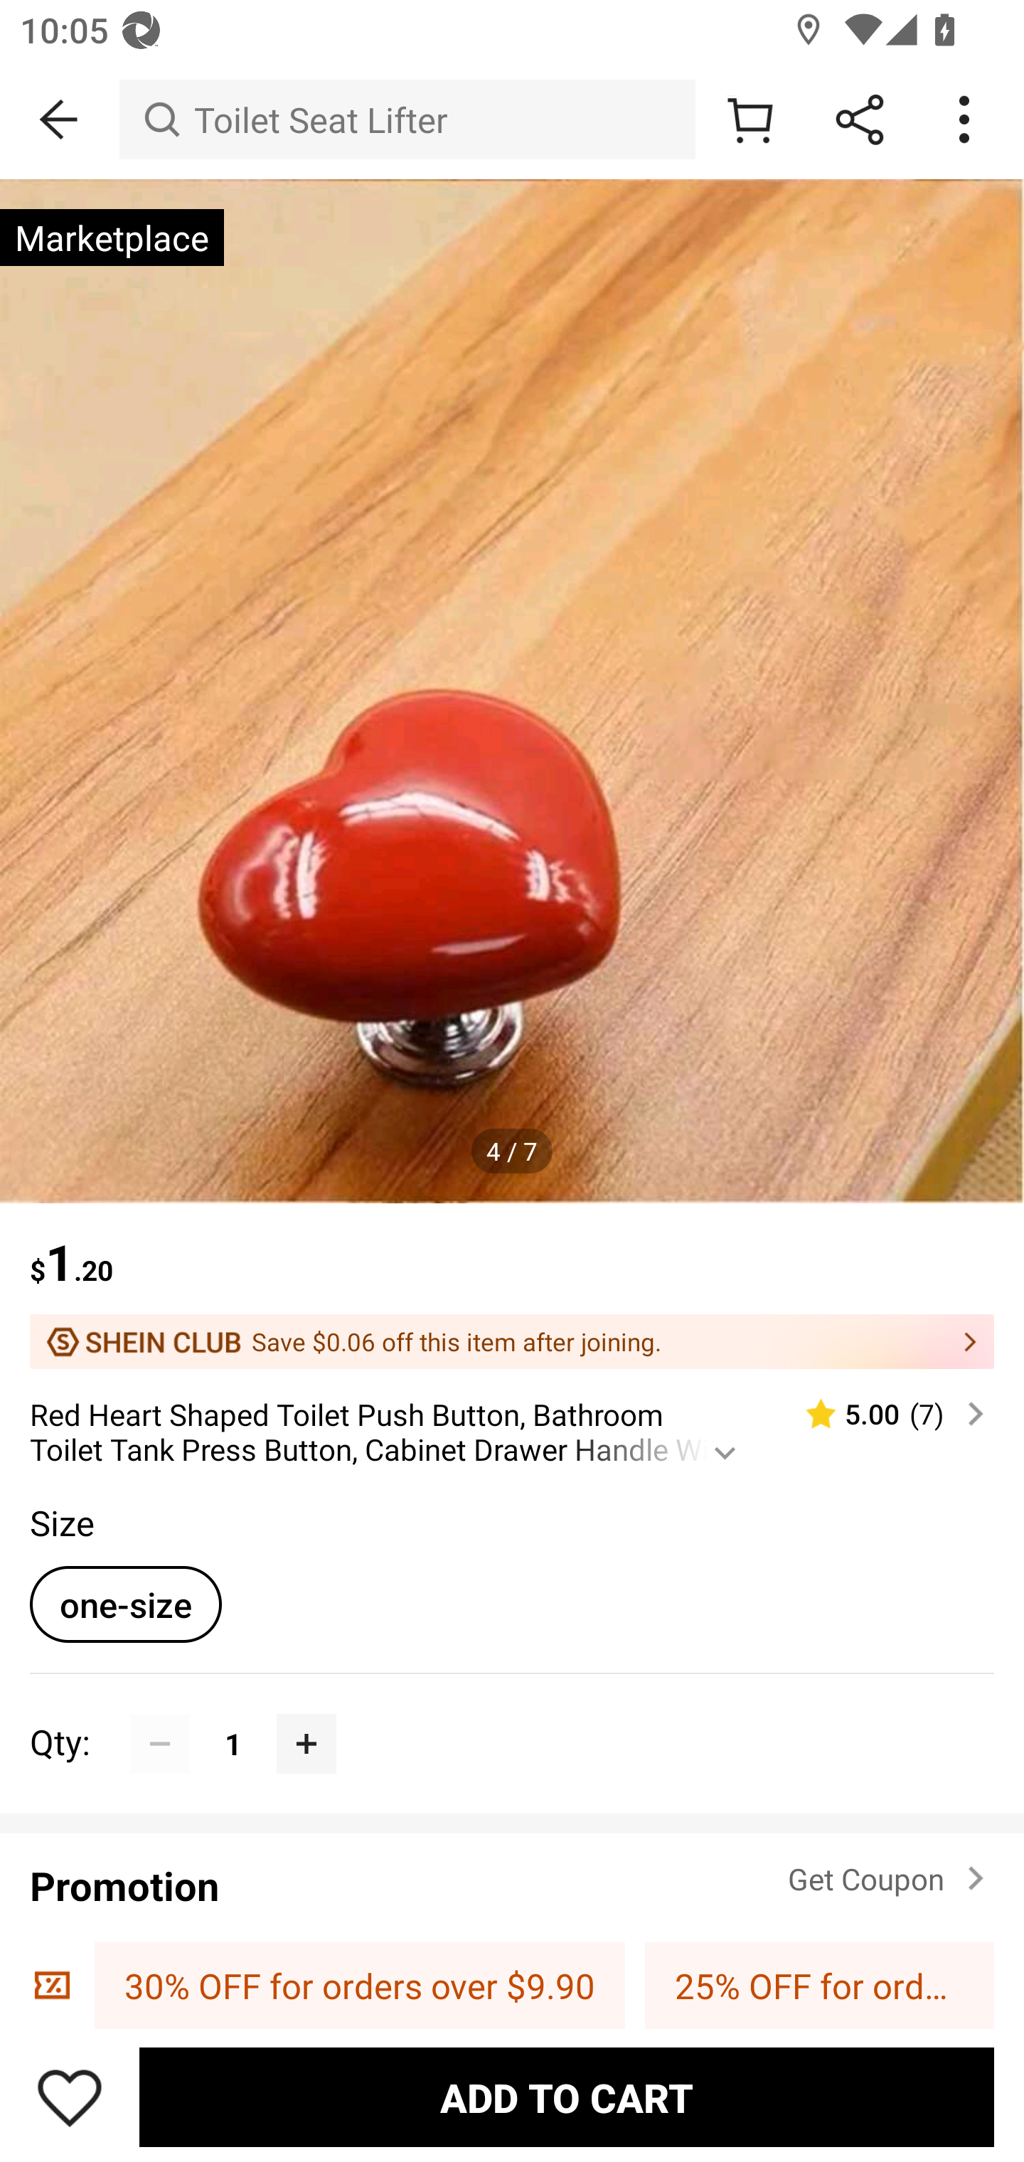 This screenshot has width=1024, height=2162. What do you see at coordinates (70, 2097) in the screenshot?
I see `Save` at bounding box center [70, 2097].